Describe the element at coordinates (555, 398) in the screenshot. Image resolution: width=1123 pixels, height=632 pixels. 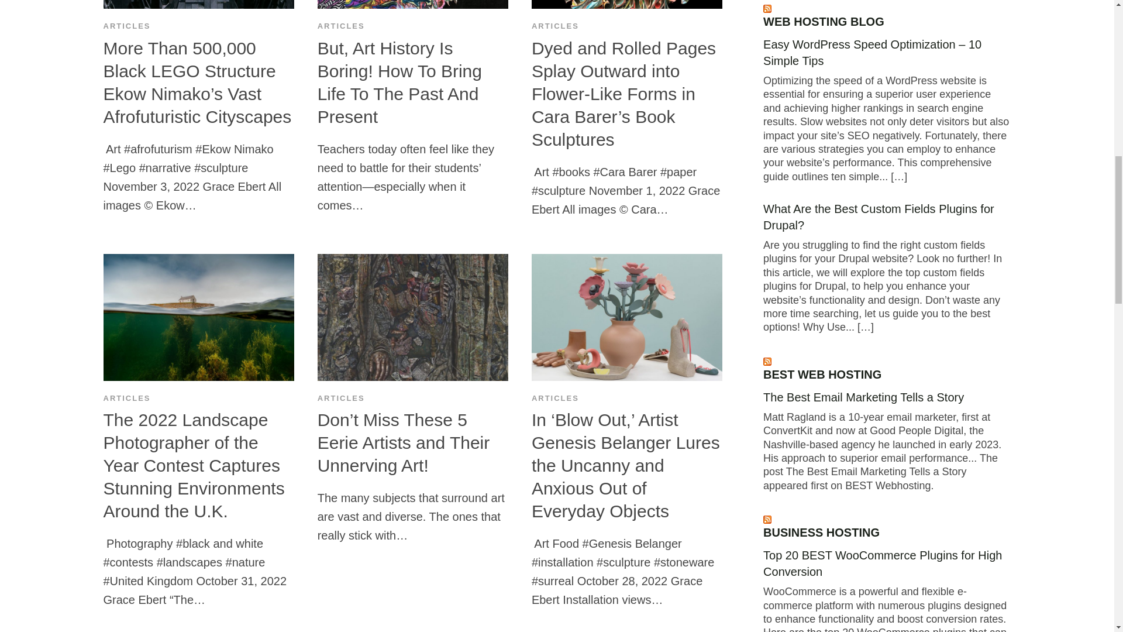
I see `ARTICLES` at that location.